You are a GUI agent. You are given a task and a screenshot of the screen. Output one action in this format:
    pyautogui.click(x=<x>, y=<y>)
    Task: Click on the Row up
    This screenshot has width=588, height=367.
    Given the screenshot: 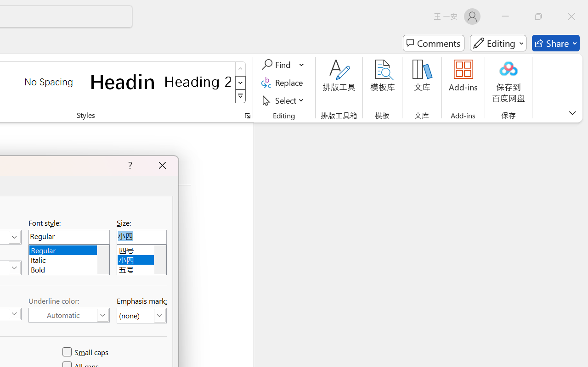 What is the action you would take?
    pyautogui.click(x=241, y=69)
    